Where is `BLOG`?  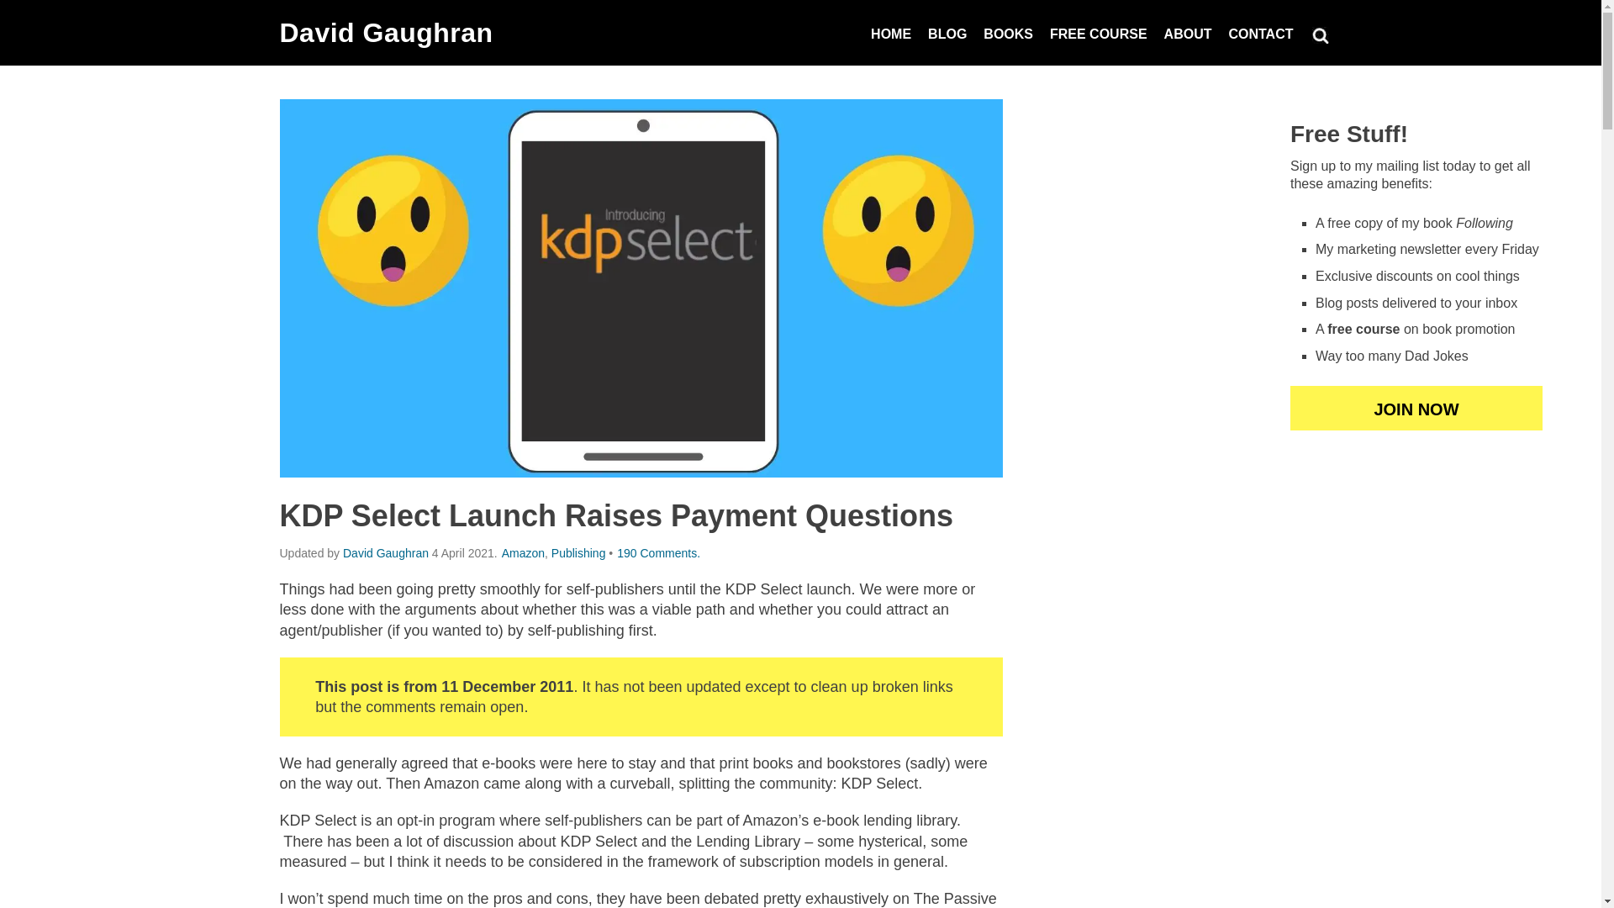 BLOG is located at coordinates (947, 22).